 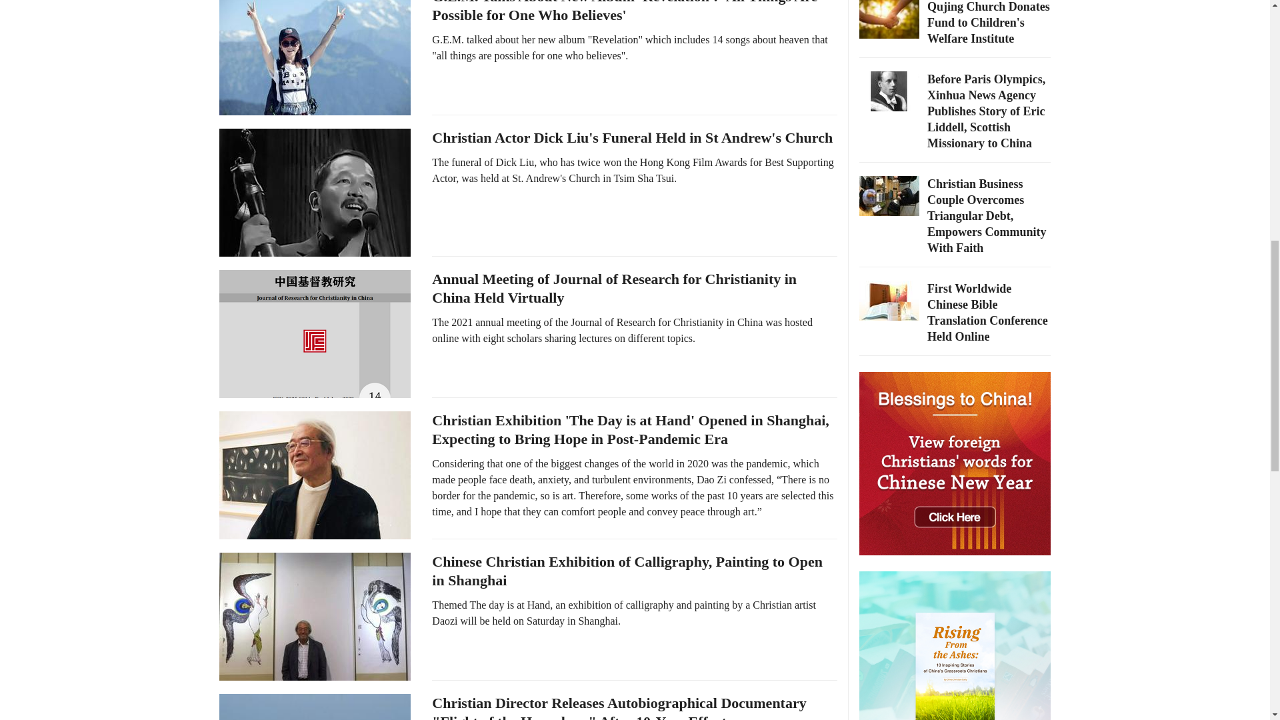 I want to click on Qujing Church Donates Fund to Children's Welfare Institute, so click(x=988, y=23).